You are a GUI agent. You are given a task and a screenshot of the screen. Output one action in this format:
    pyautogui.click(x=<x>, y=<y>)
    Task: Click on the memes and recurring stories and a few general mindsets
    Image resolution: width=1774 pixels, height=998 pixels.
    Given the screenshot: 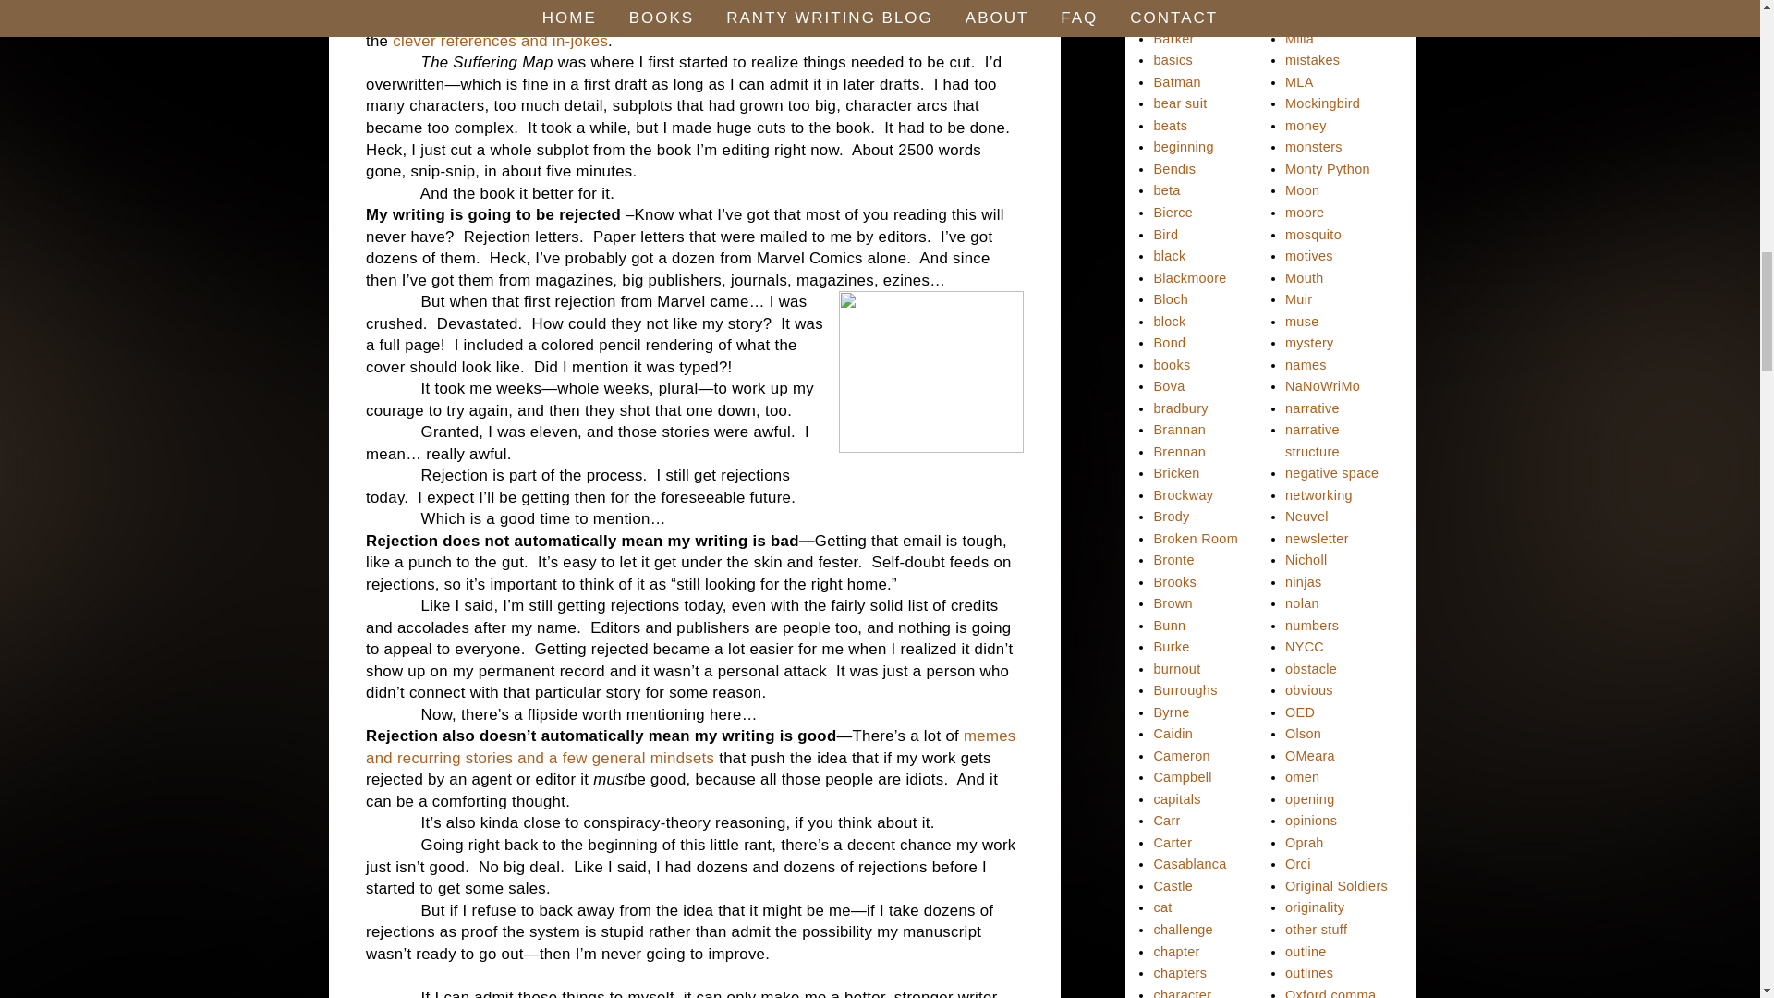 What is the action you would take?
    pyautogui.click(x=689, y=747)
    